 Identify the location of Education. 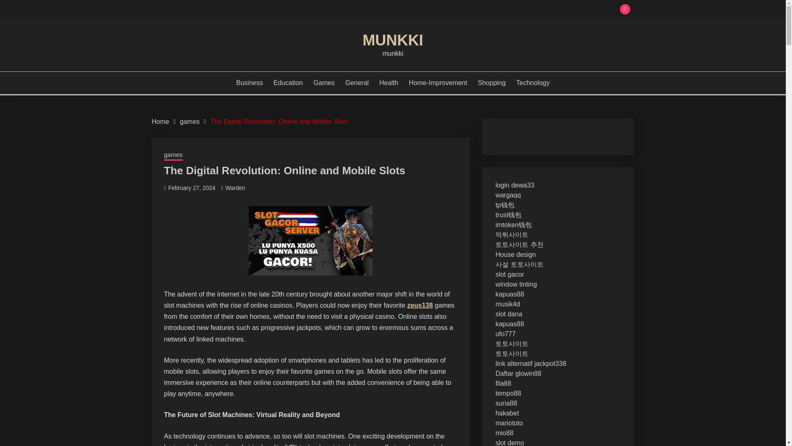
(288, 83).